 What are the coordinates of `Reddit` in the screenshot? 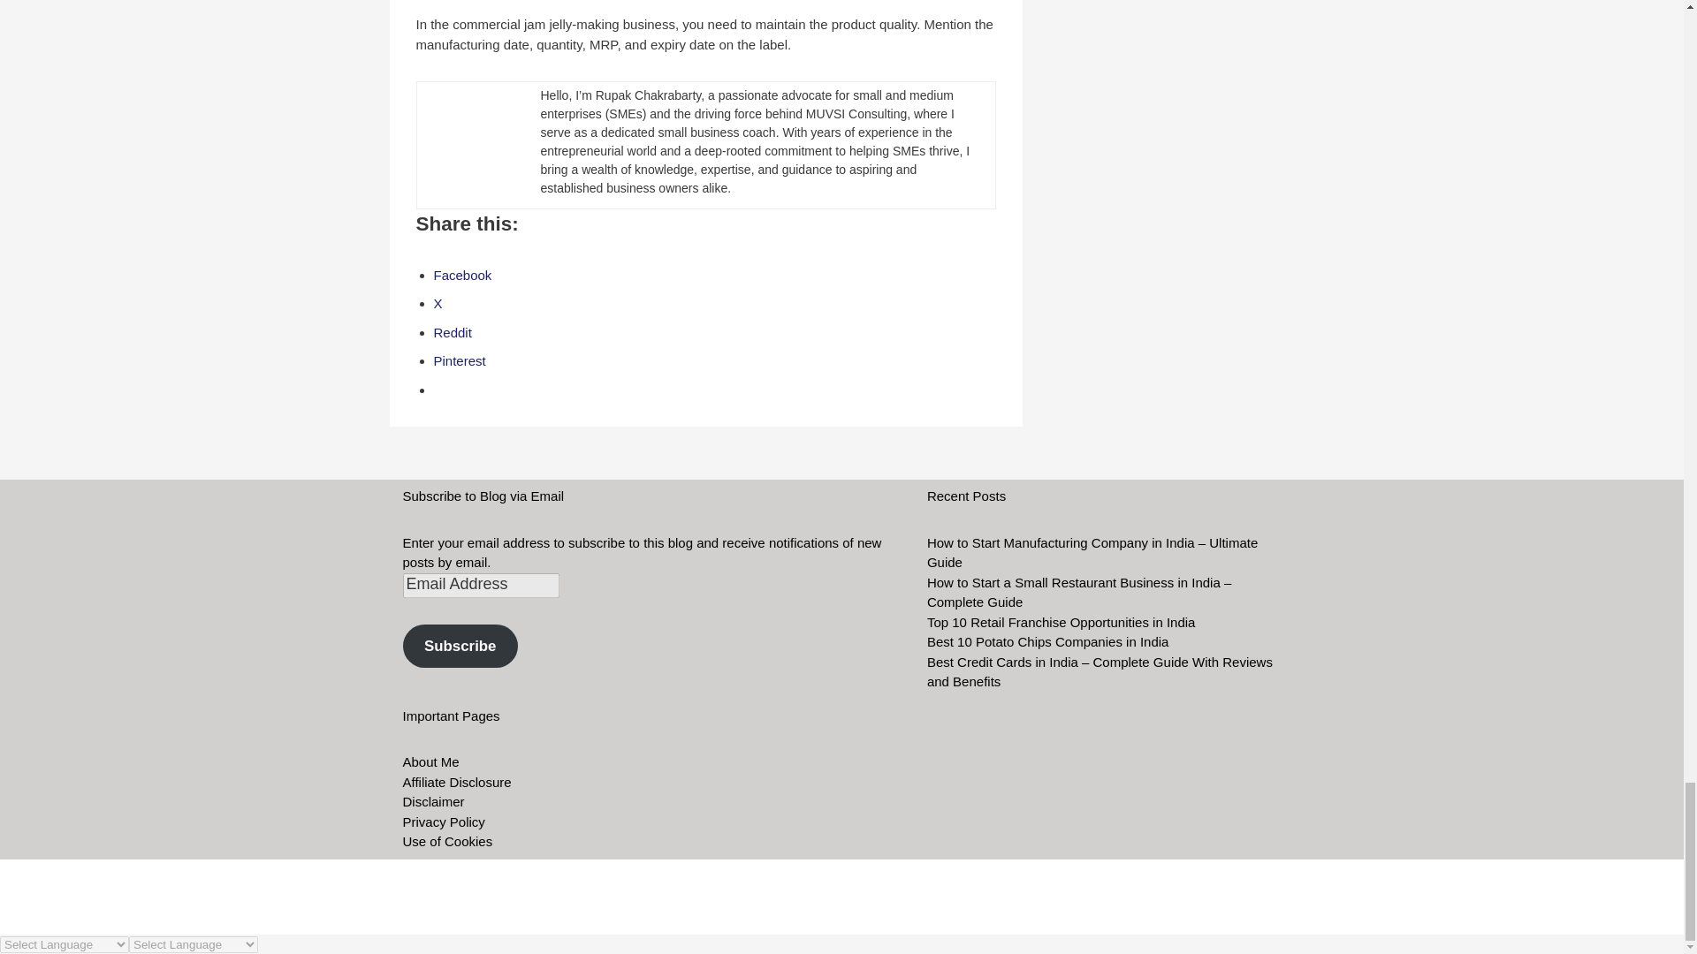 It's located at (452, 332).